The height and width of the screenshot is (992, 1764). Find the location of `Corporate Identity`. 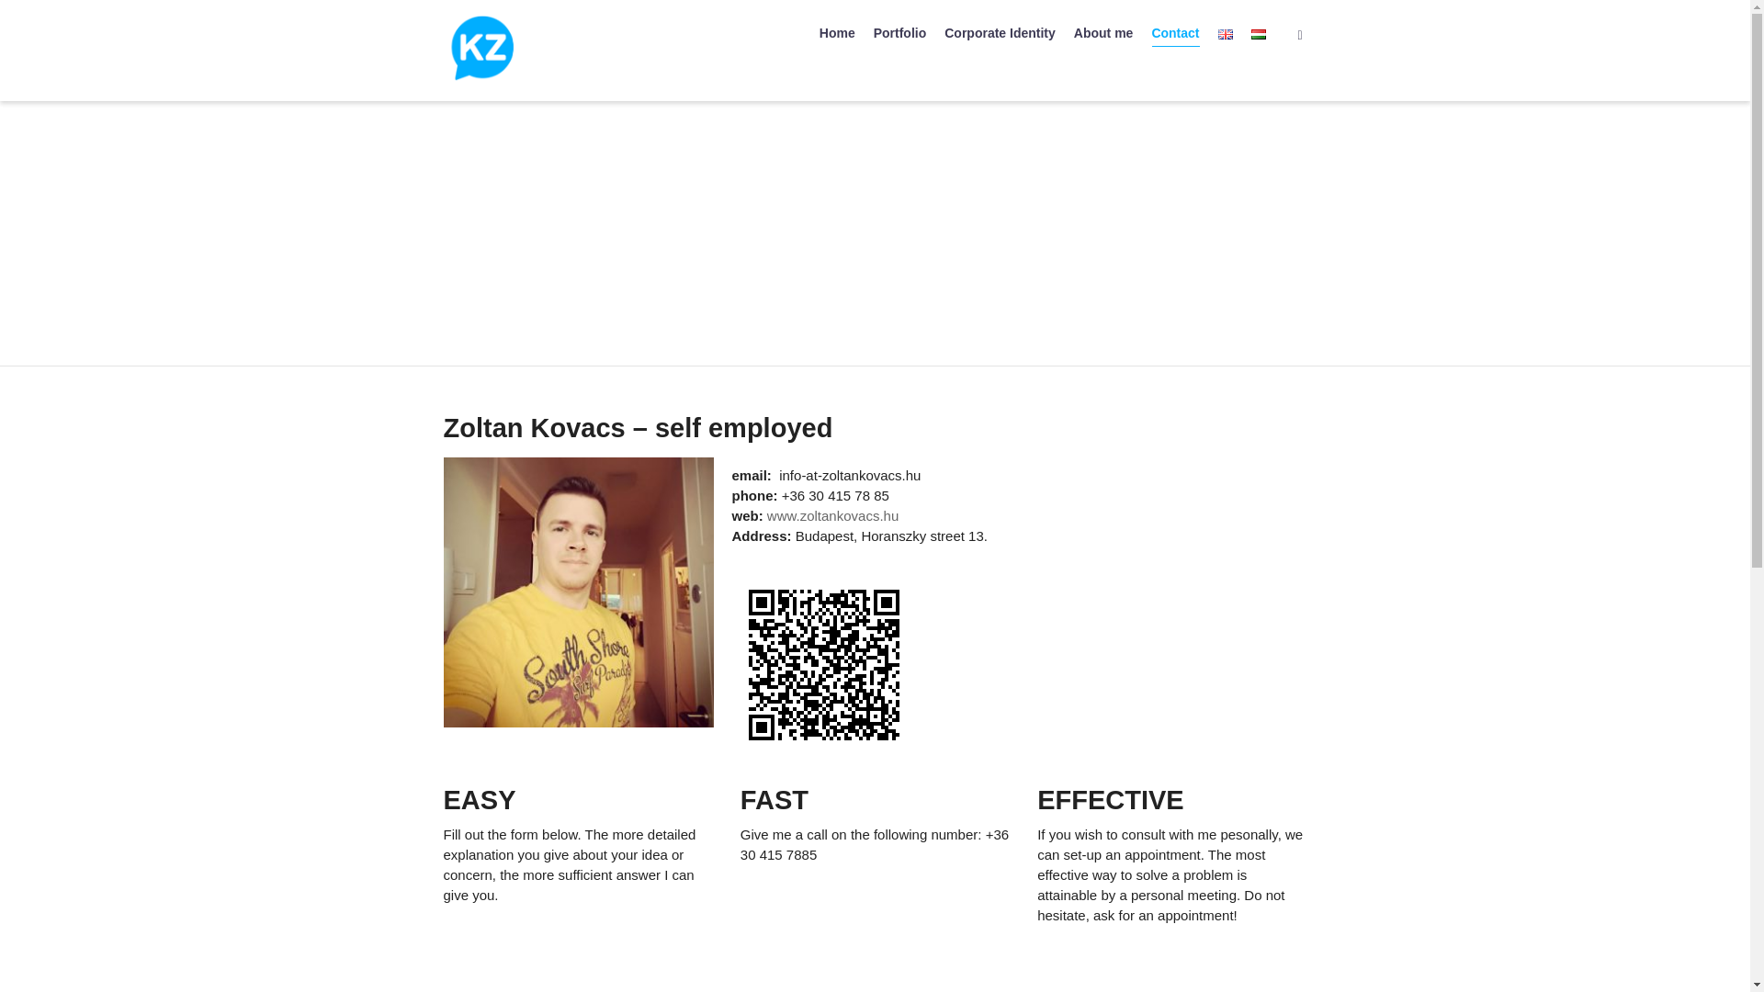

Corporate Identity is located at coordinates (1000, 34).